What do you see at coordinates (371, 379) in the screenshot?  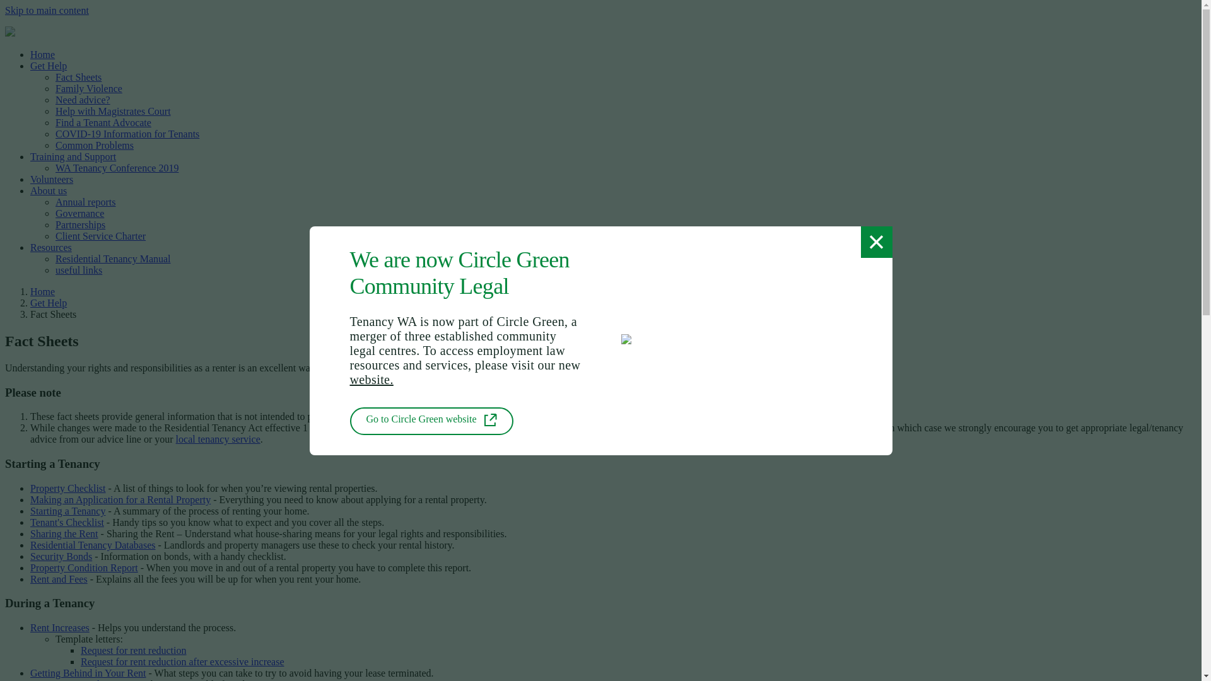 I see `website.` at bounding box center [371, 379].